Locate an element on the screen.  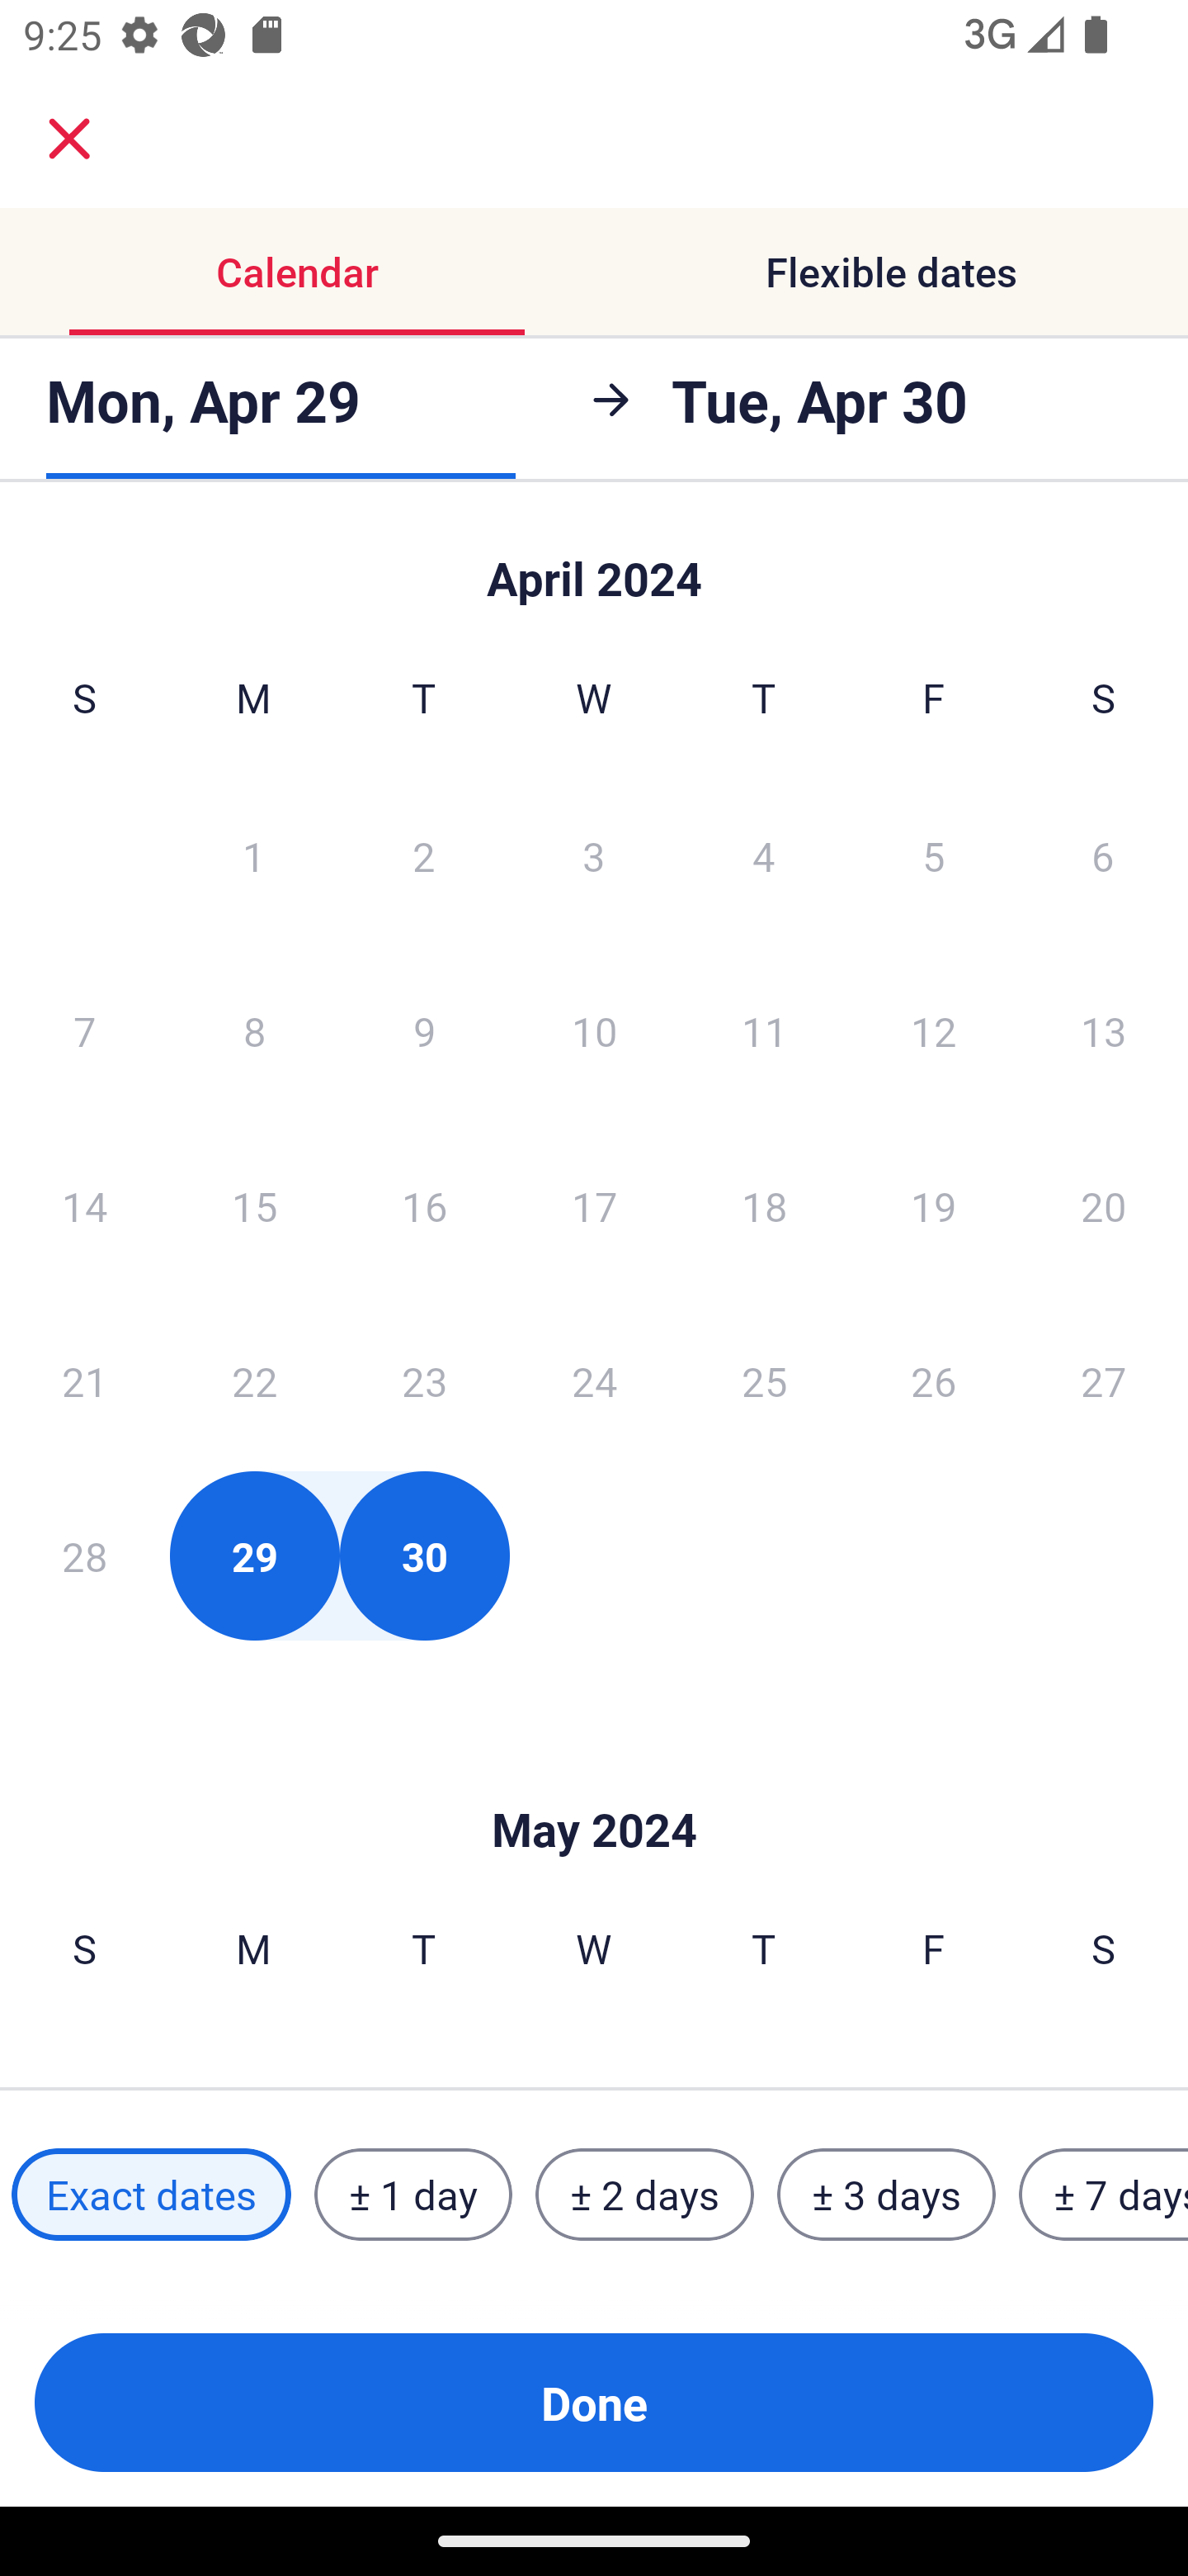
± 1 day is located at coordinates (412, 2195).